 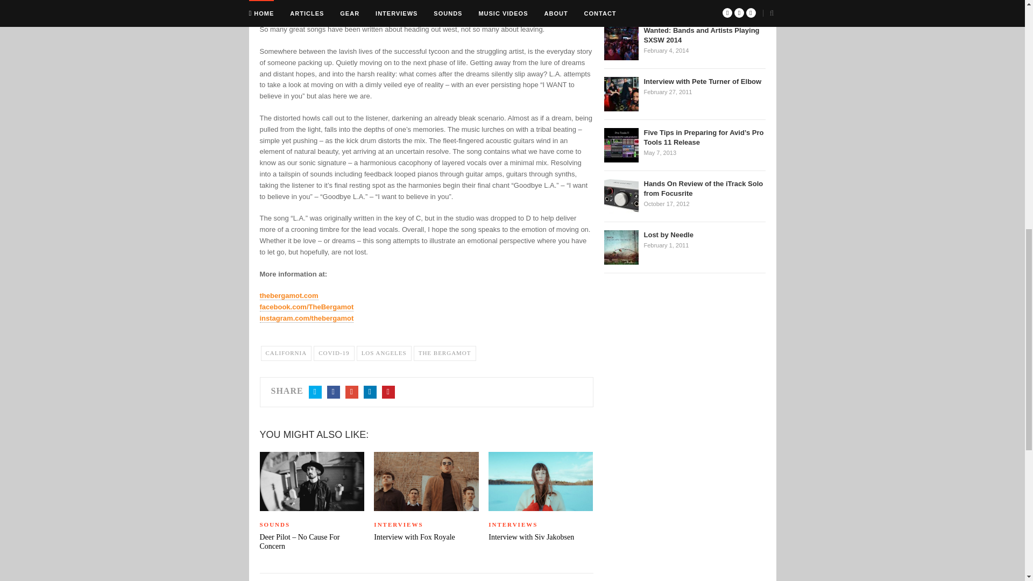 I want to click on LINKEDIN, so click(x=370, y=392).